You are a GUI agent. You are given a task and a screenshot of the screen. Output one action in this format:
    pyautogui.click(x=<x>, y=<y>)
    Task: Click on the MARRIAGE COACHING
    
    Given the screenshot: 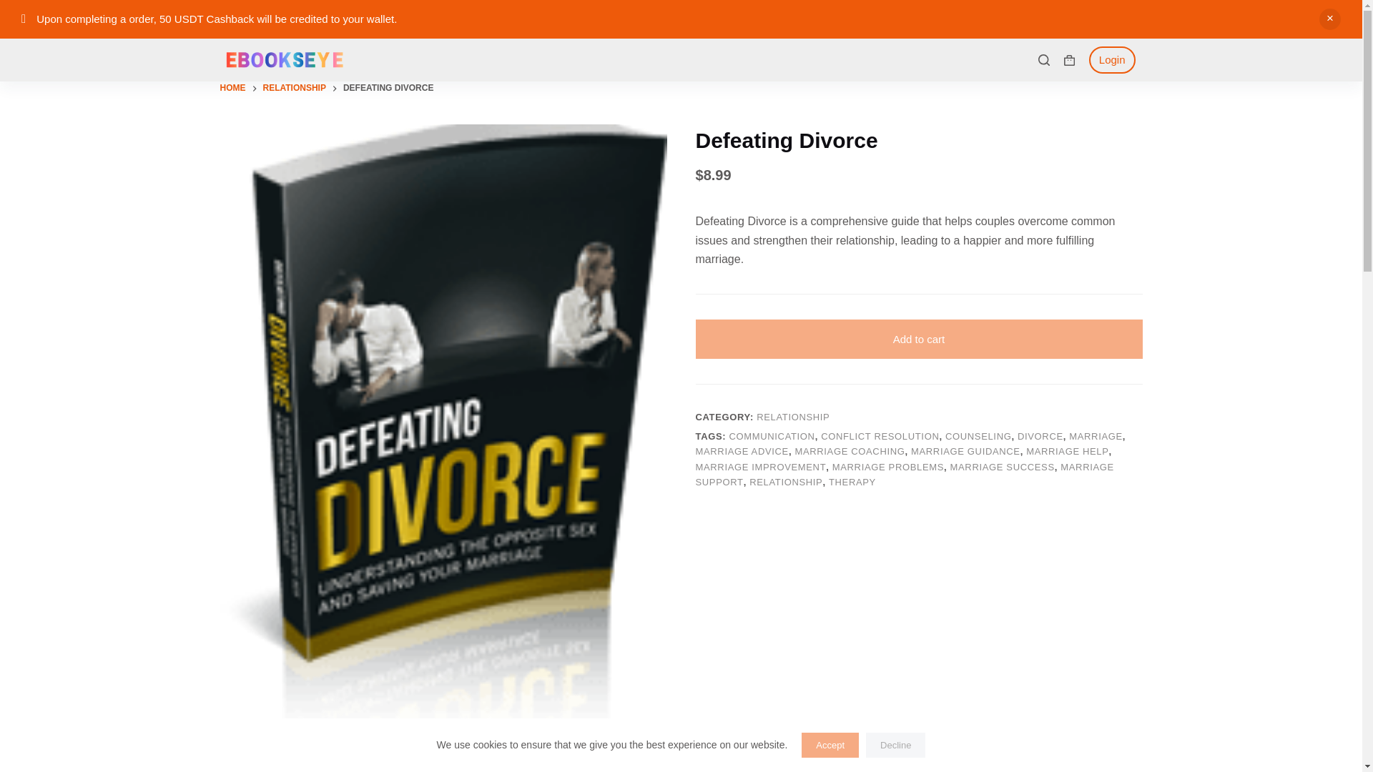 What is the action you would take?
    pyautogui.click(x=850, y=452)
    